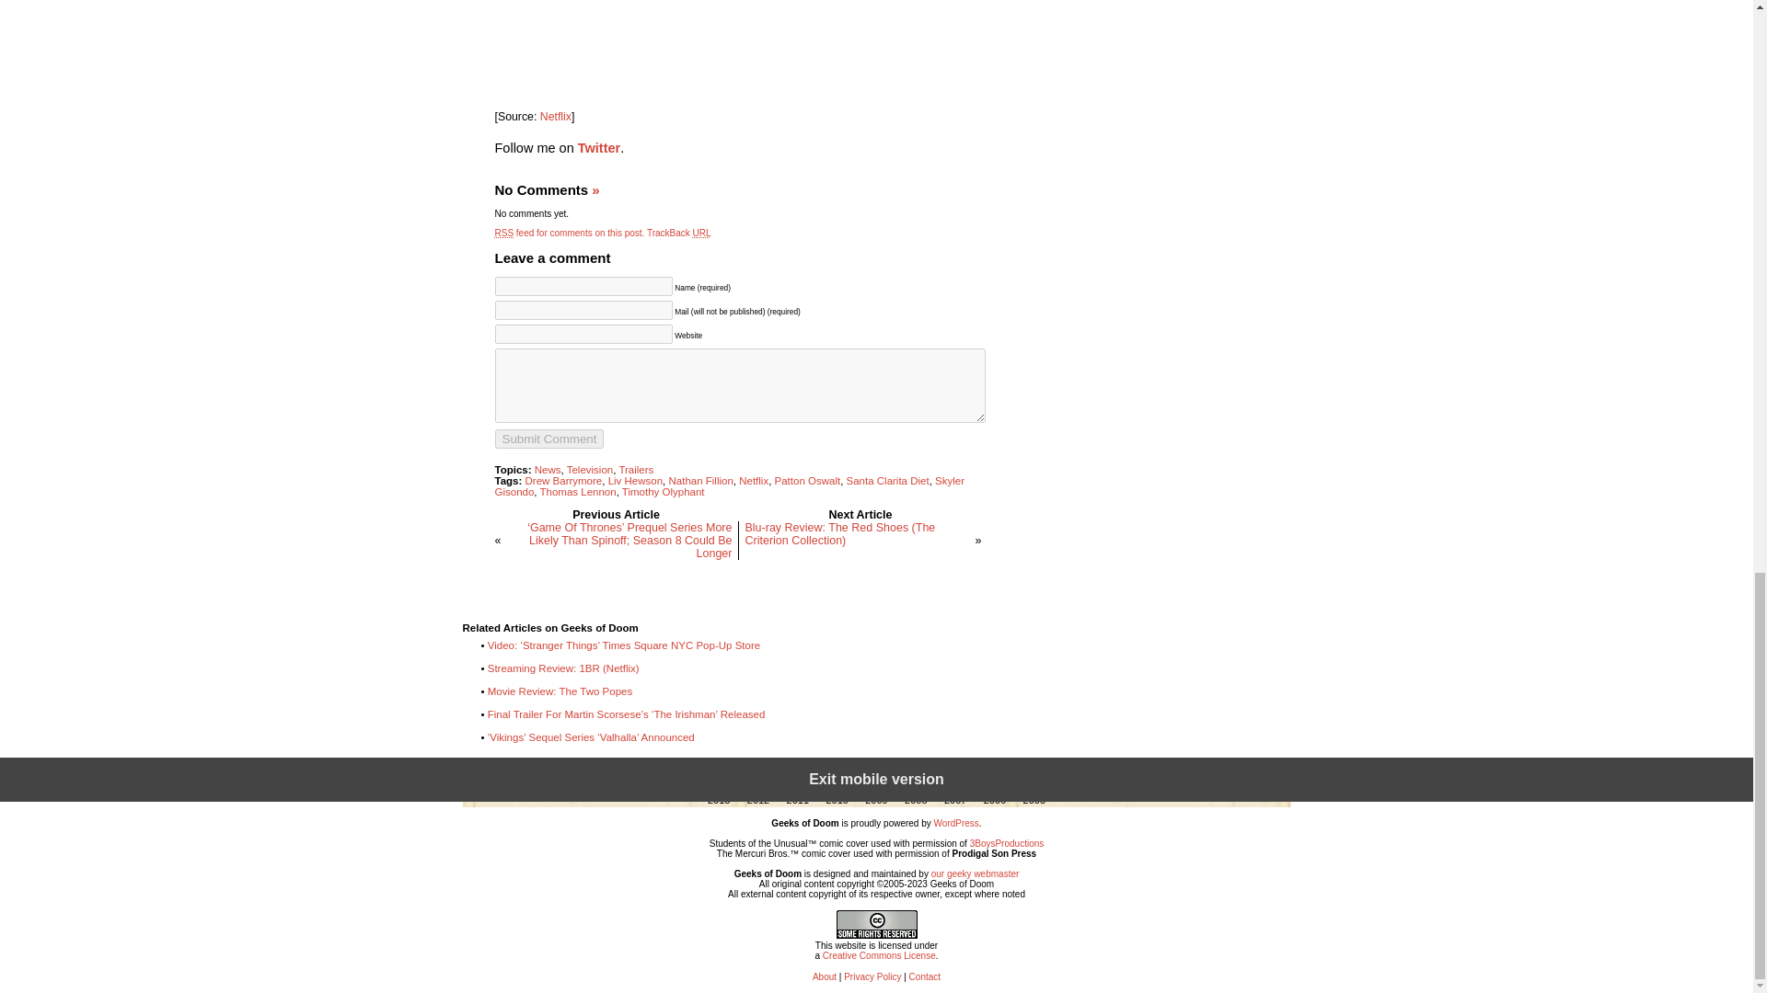 Image resolution: width=1767 pixels, height=993 pixels. I want to click on YouTube video, so click(738, 46).